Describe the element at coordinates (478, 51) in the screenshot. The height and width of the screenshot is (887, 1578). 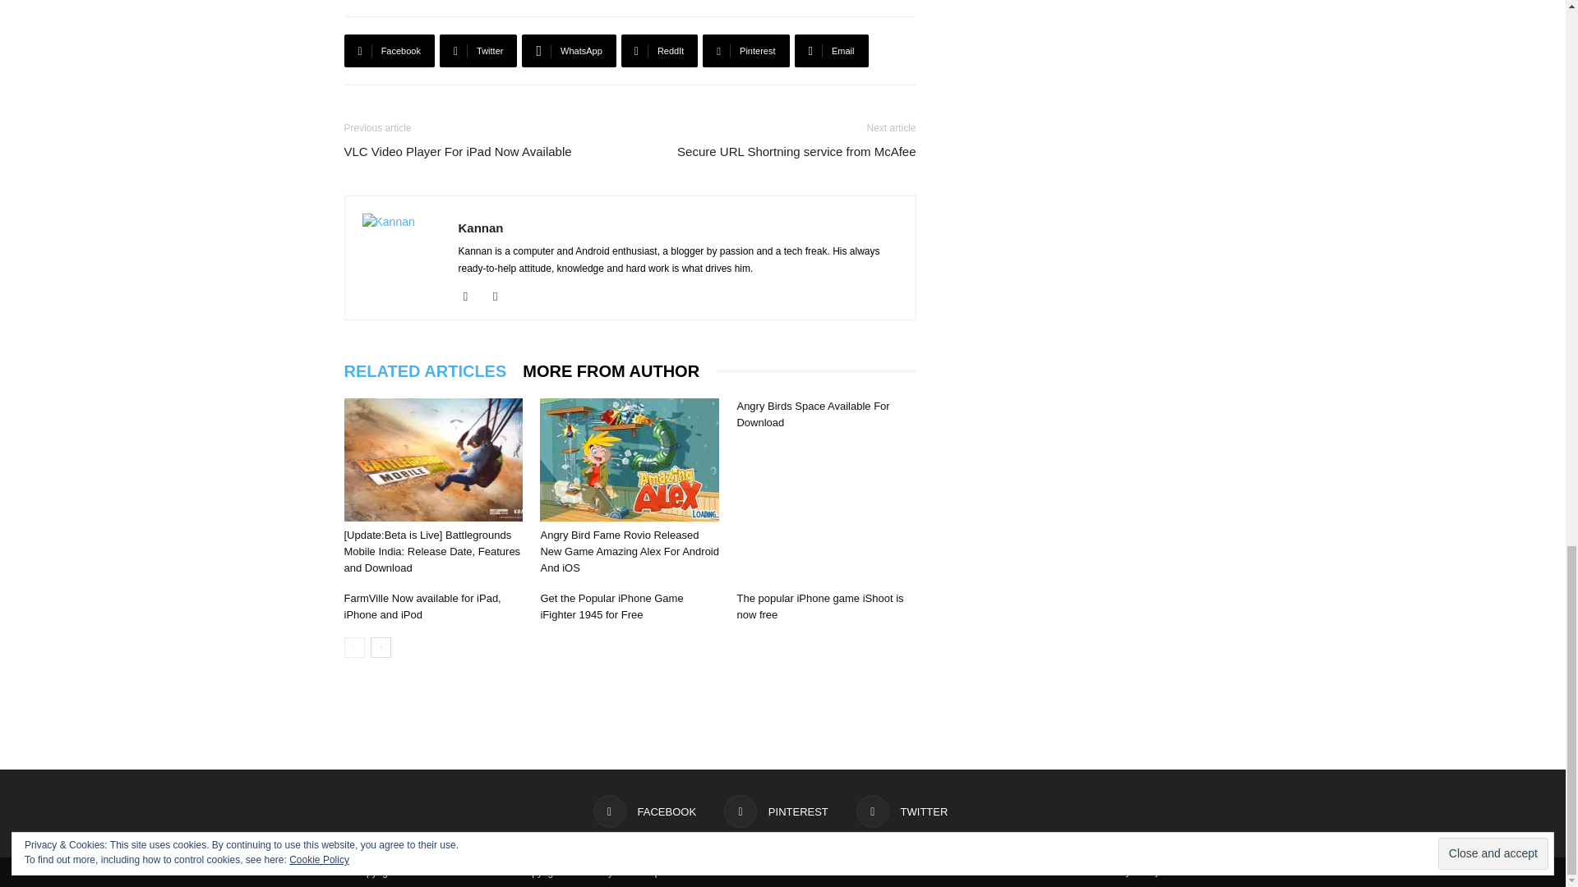
I see `Twitter` at that location.